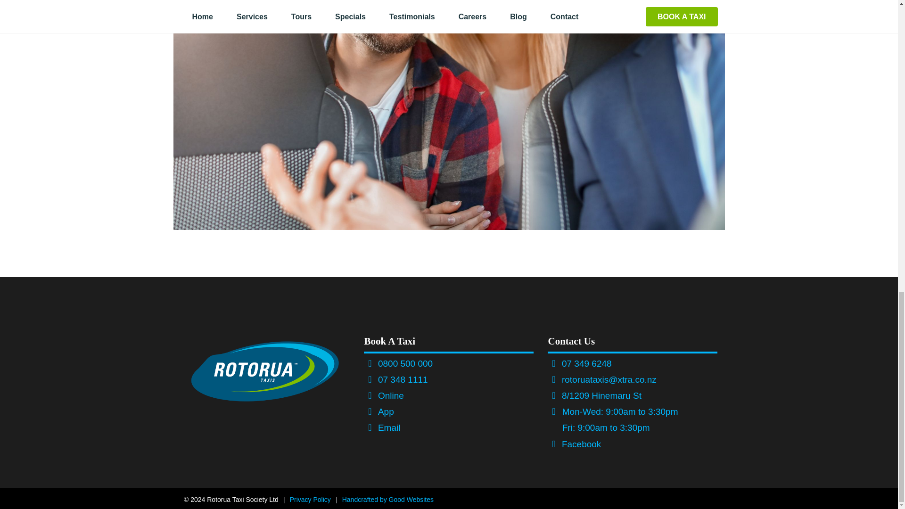 Image resolution: width=905 pixels, height=509 pixels. I want to click on Fri: 9:00am to 3:30pm, so click(604, 428).